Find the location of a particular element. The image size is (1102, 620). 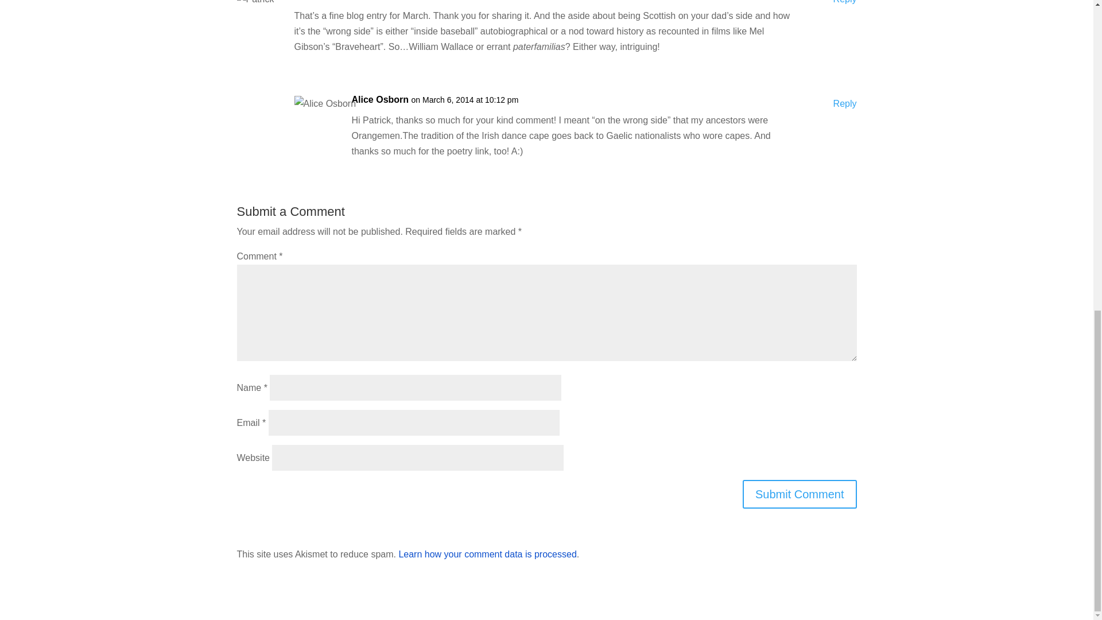

Learn how your comment data is processed is located at coordinates (487, 554).